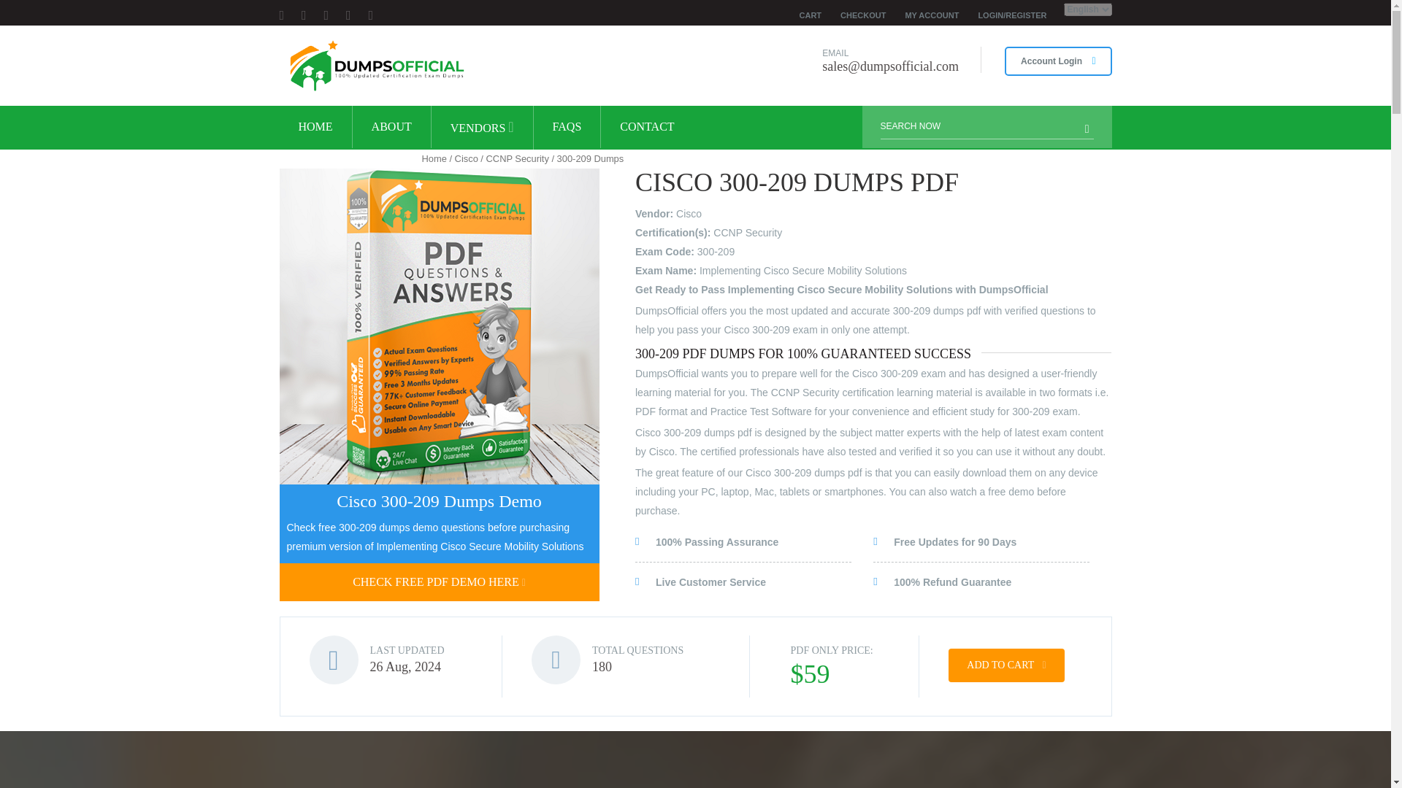 Image resolution: width=1402 pixels, height=788 pixels. I want to click on Cisco, so click(466, 158).